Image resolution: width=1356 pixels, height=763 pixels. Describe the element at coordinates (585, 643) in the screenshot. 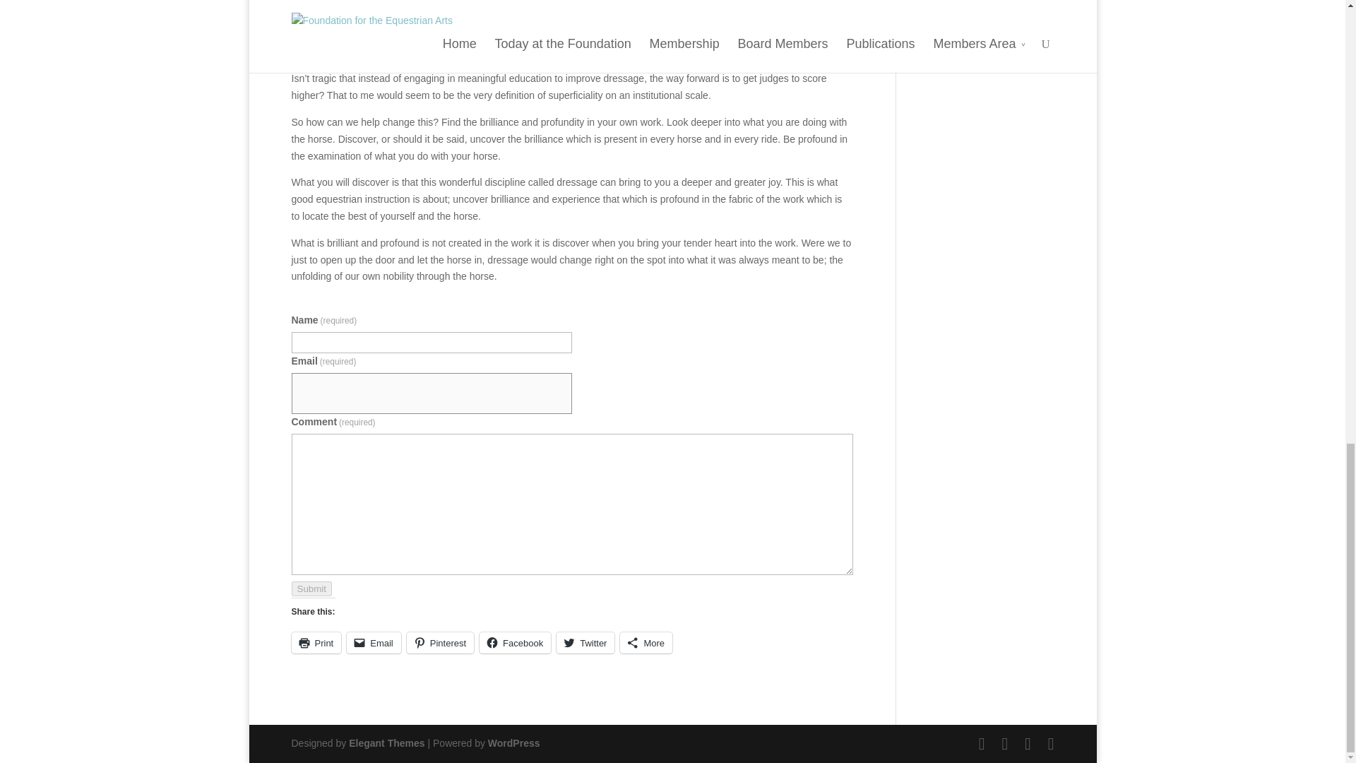

I see `Twitter` at that location.